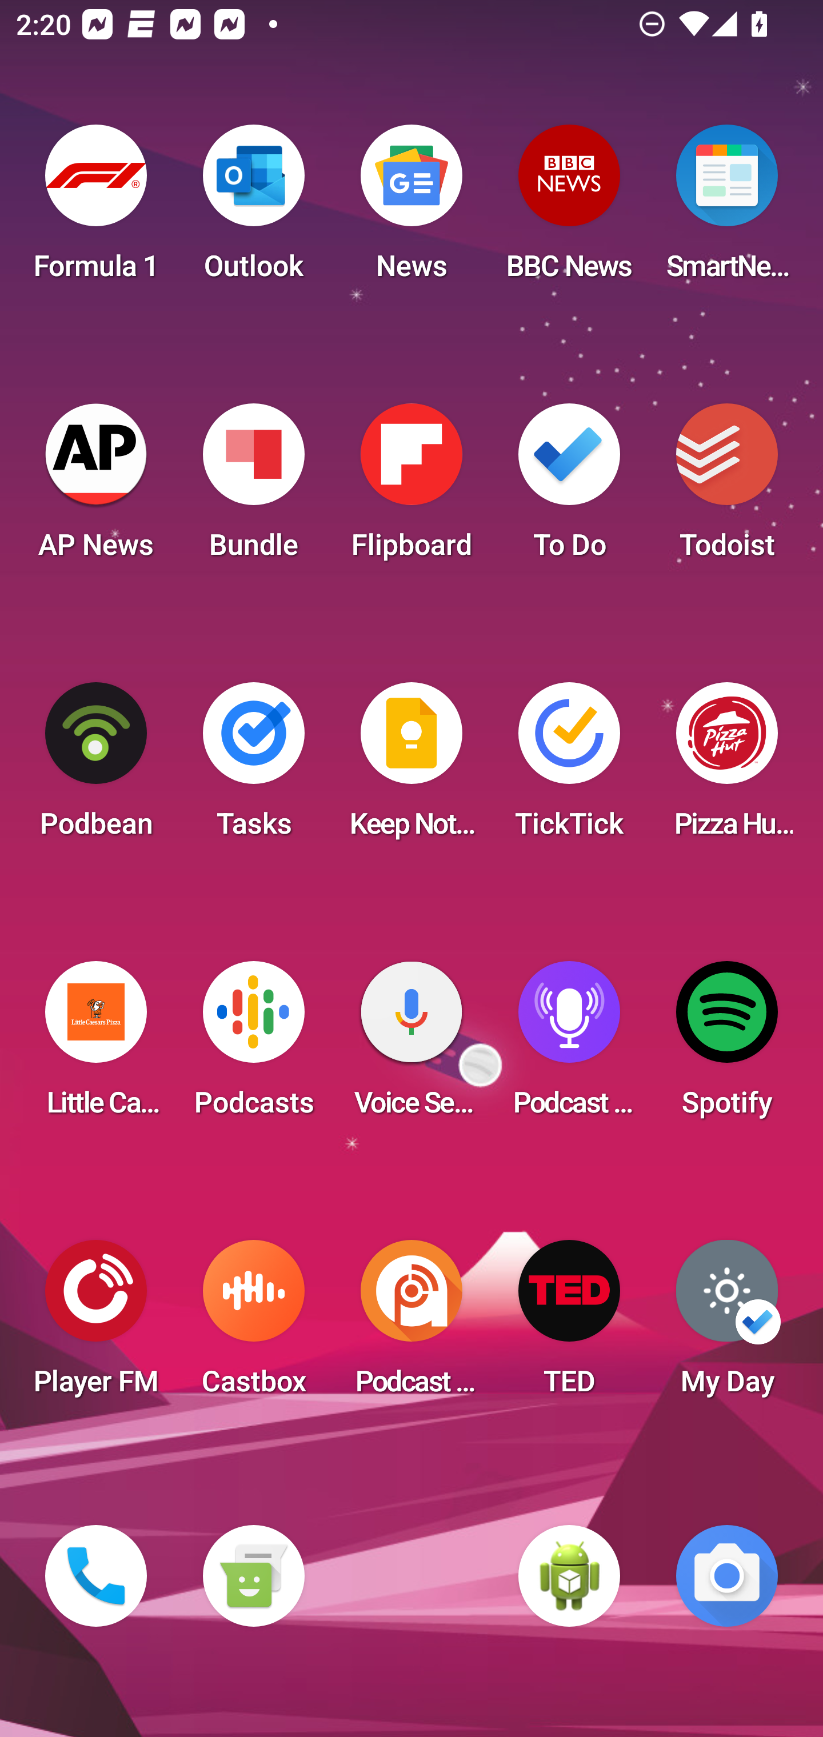 The width and height of the screenshot is (823, 1737). I want to click on TickTick, so click(569, 767).